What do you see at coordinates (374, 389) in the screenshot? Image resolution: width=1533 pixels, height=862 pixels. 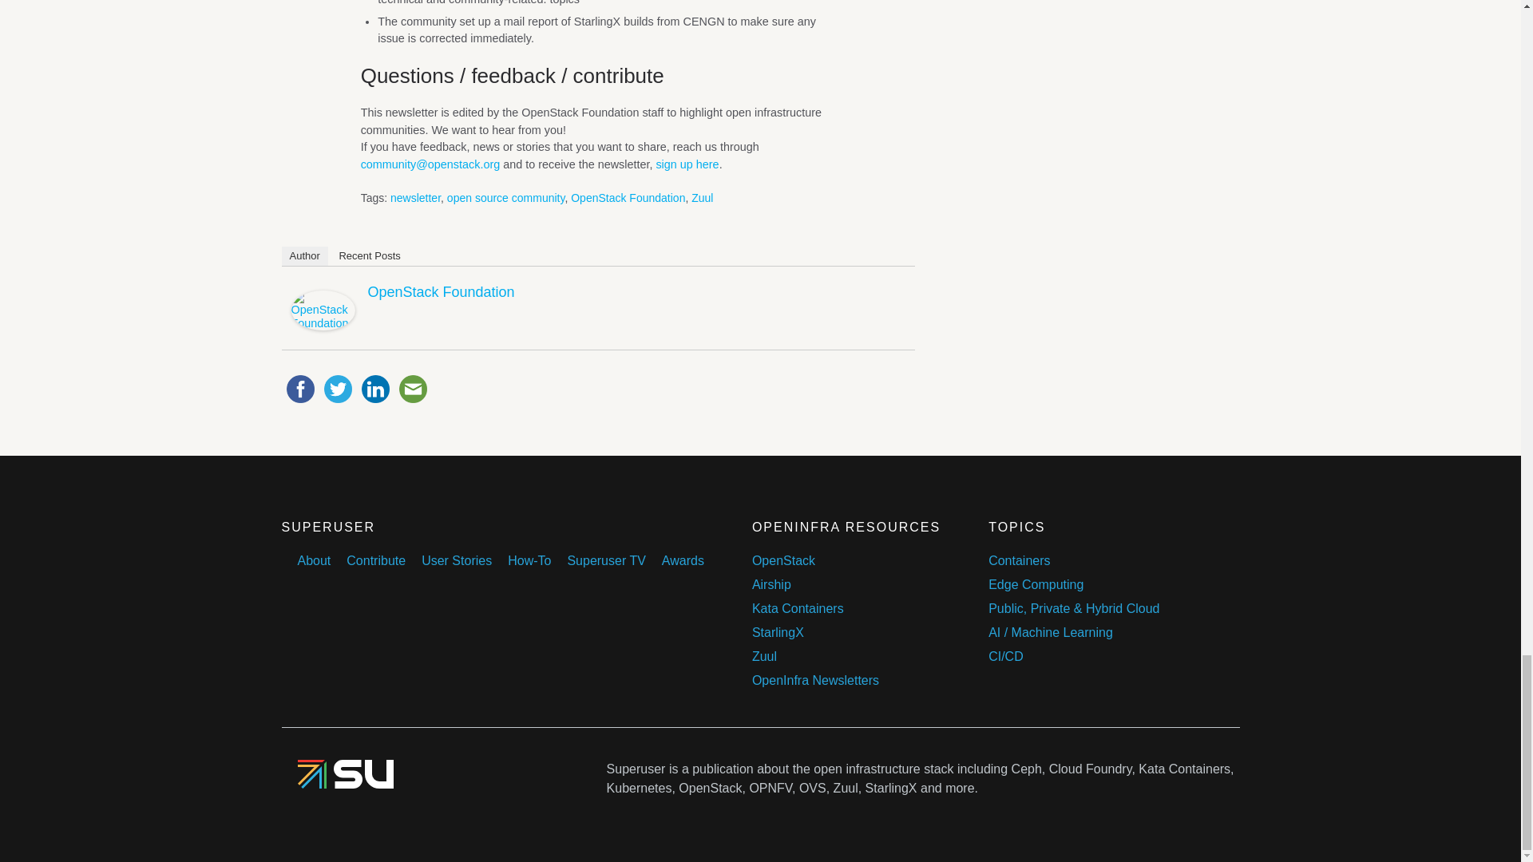 I see `linkedin` at bounding box center [374, 389].